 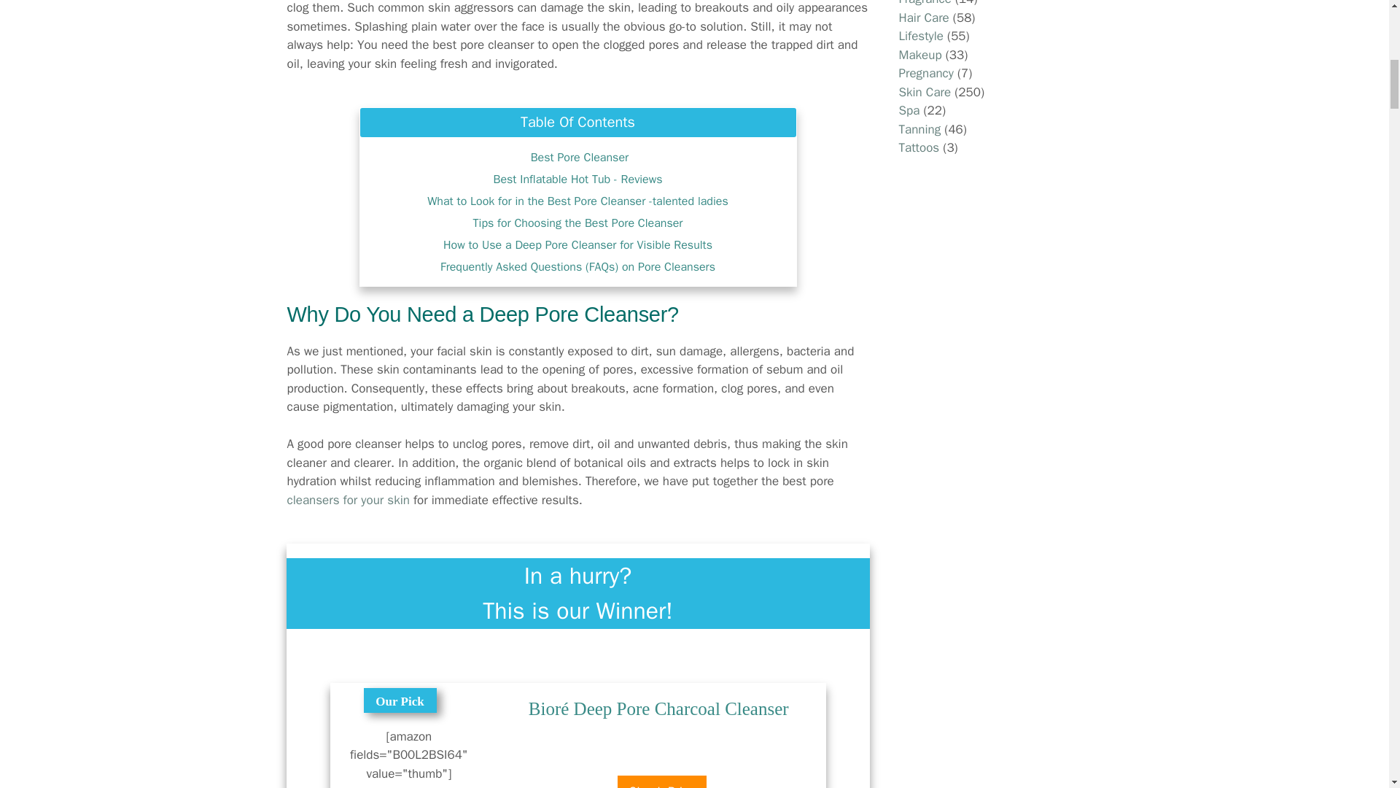 What do you see at coordinates (577, 201) in the screenshot?
I see `What to Look for in the Best Pore Cleanser -talented ladies` at bounding box center [577, 201].